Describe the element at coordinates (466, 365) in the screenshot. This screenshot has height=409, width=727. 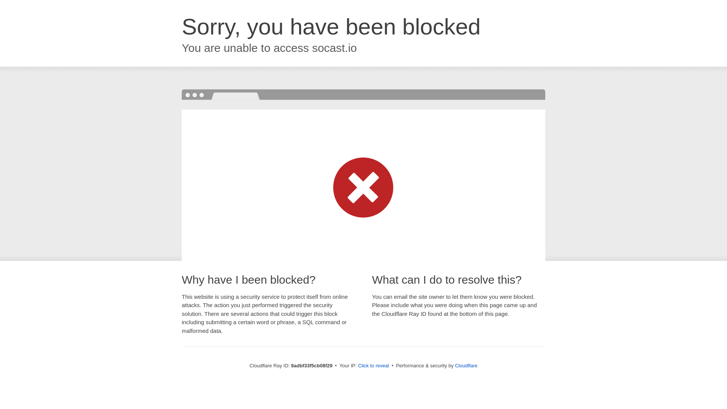
I see `Cloudflare` at that location.